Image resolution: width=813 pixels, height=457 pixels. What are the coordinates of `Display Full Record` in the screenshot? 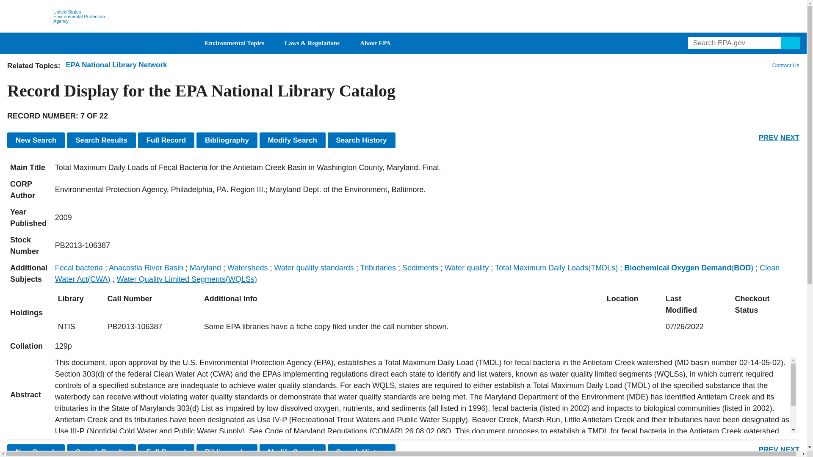 It's located at (166, 450).